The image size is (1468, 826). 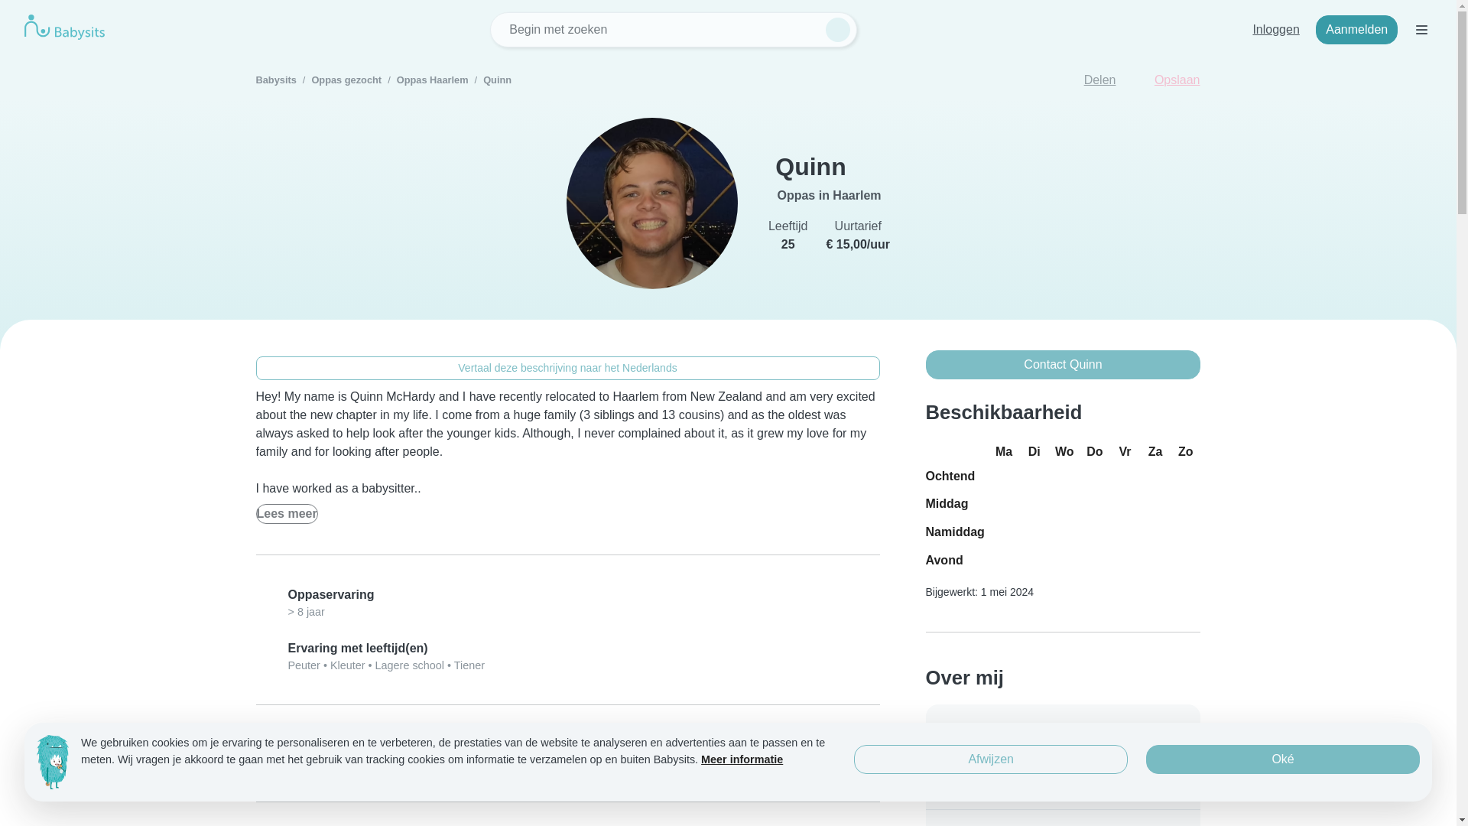 I want to click on Vertaal deze beschrijving naar het Nederlands, so click(x=567, y=367).